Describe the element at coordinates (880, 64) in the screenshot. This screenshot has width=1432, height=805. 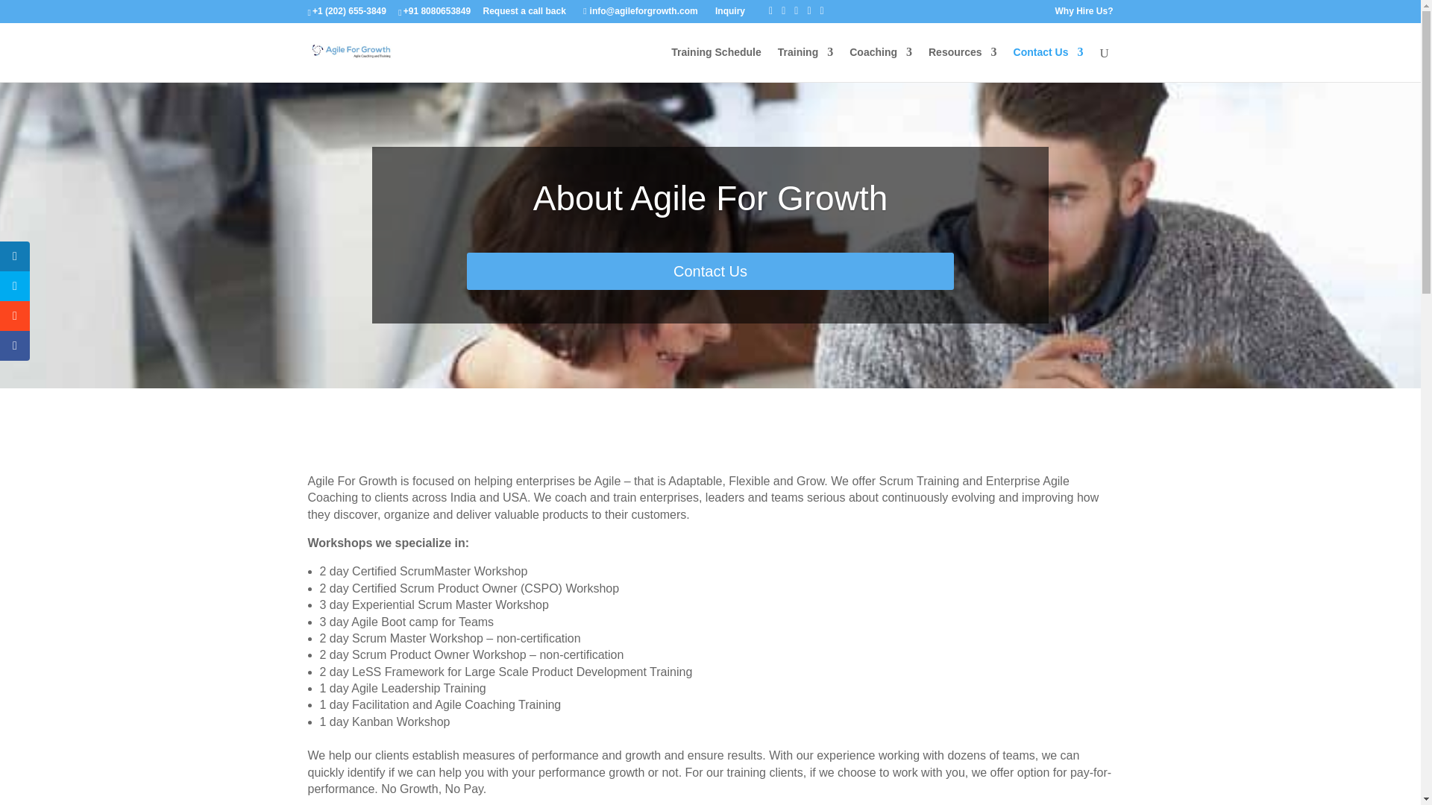
I see `Coaching` at that location.